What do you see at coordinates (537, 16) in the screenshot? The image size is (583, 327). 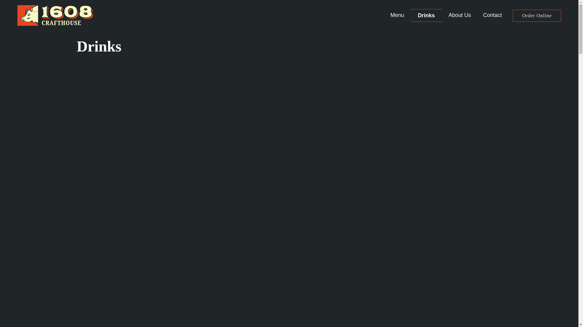 I see `Order Online` at bounding box center [537, 16].